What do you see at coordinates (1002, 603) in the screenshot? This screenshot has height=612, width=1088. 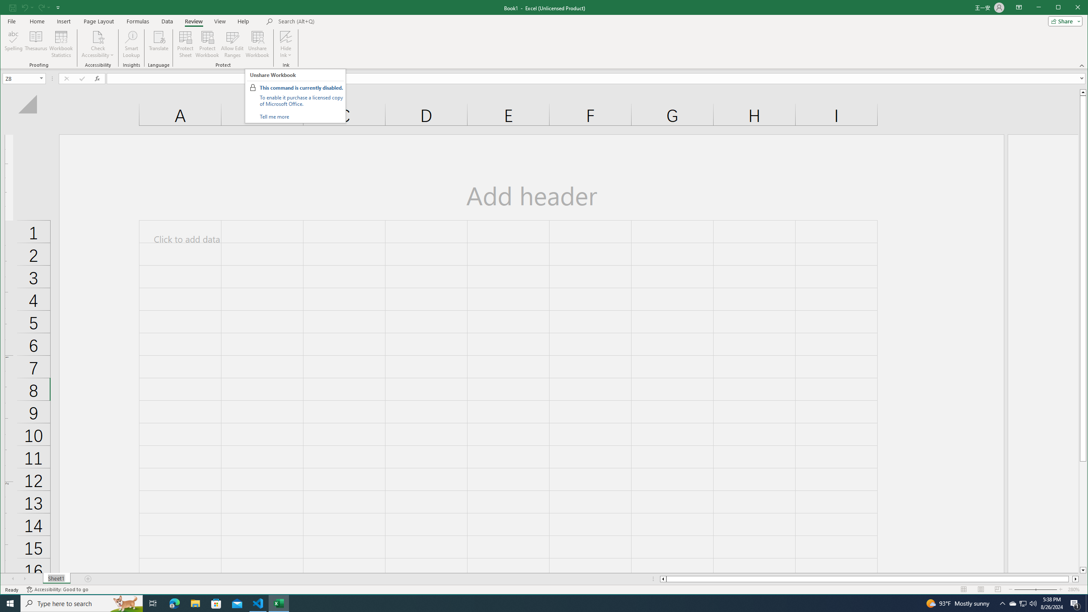 I see `Notification Chevron` at bounding box center [1002, 603].